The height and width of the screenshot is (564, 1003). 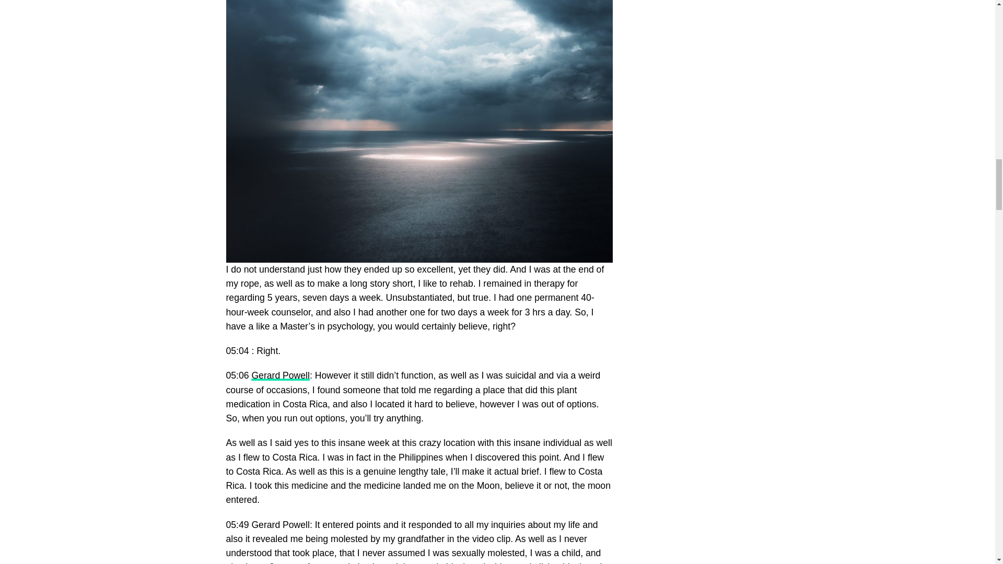 I want to click on Gerard Powell, so click(x=280, y=375).